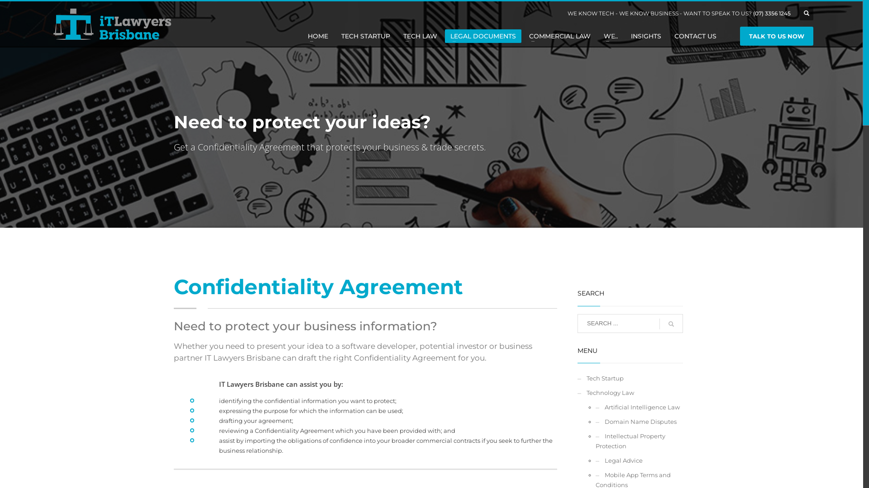 The height and width of the screenshot is (488, 869). I want to click on INSIGHTS, so click(646, 36).